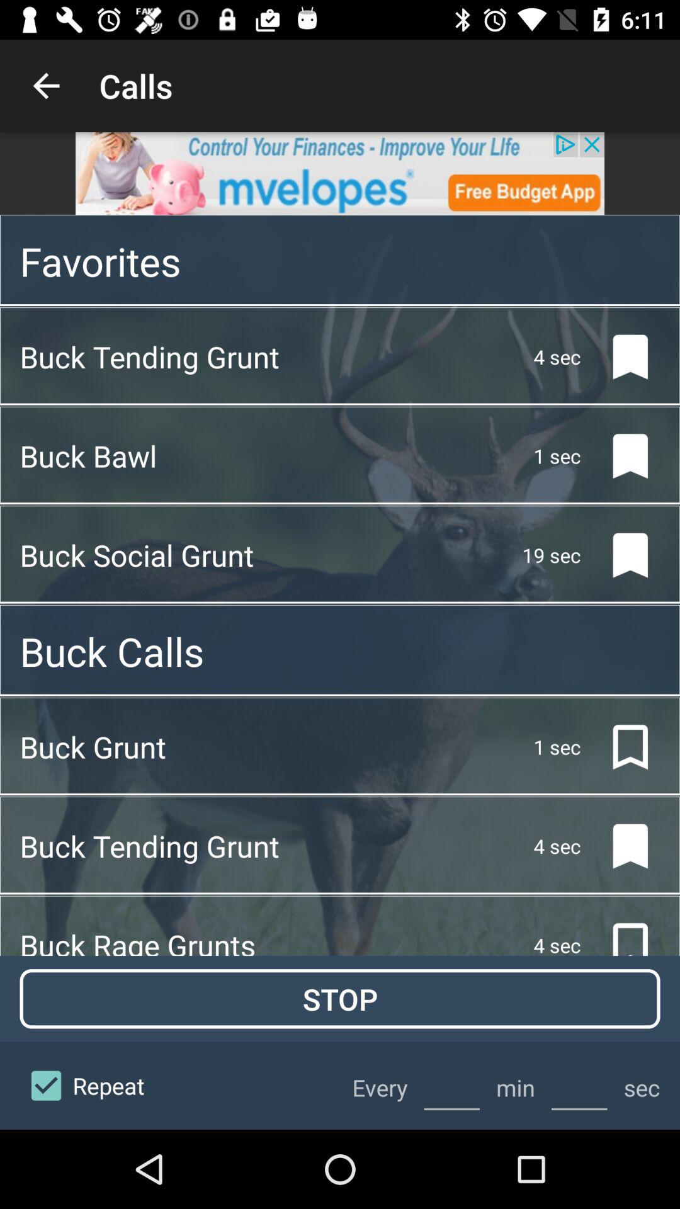 This screenshot has width=680, height=1209. What do you see at coordinates (579, 1086) in the screenshot?
I see `set your time` at bounding box center [579, 1086].